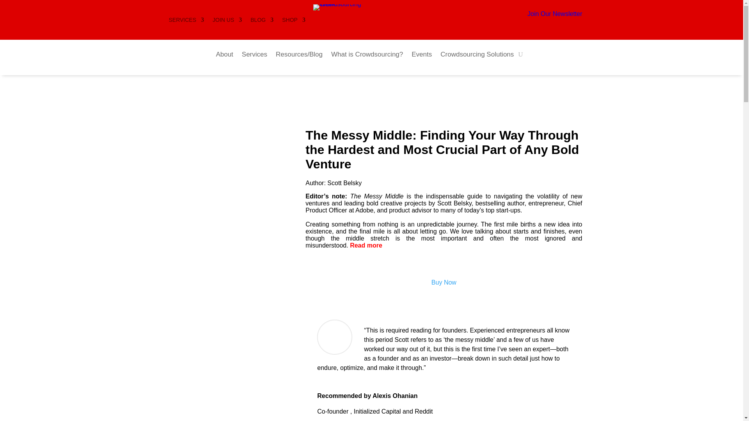 This screenshot has height=421, width=749. I want to click on Read more, so click(366, 246).